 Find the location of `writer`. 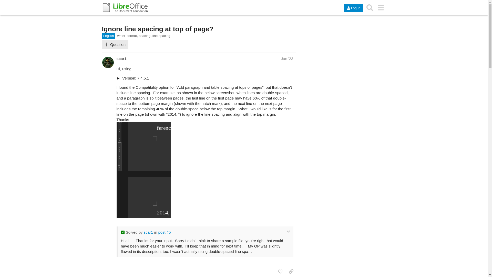

writer is located at coordinates (121, 36).